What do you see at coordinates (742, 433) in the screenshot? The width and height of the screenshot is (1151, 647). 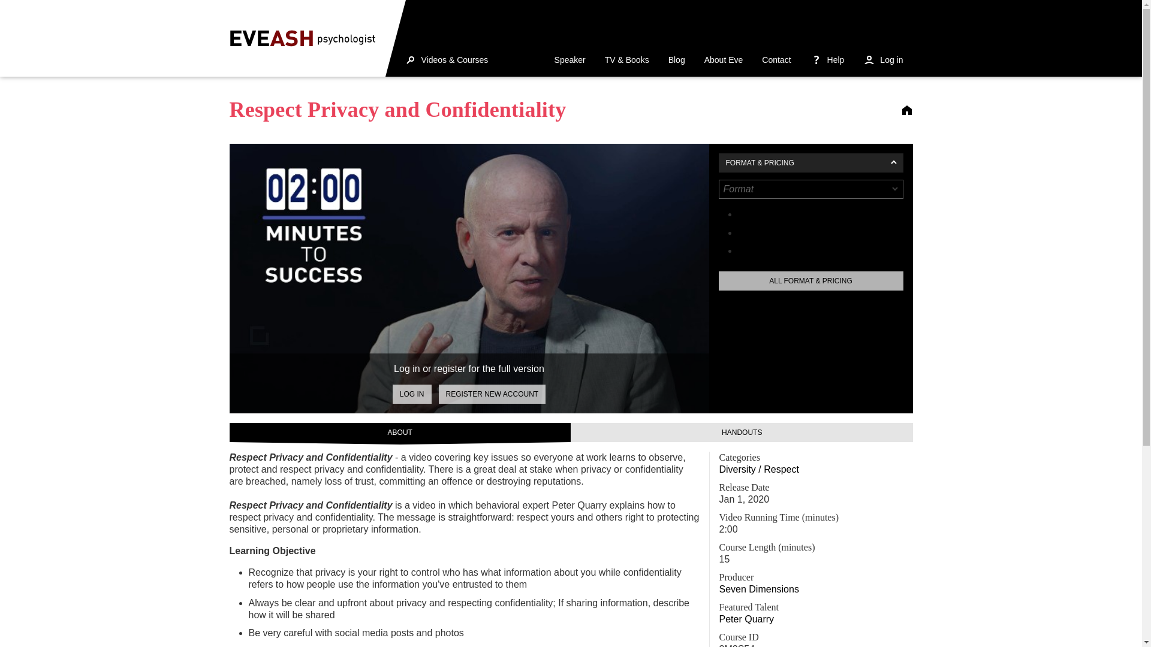 I see `HANDOUTS` at bounding box center [742, 433].